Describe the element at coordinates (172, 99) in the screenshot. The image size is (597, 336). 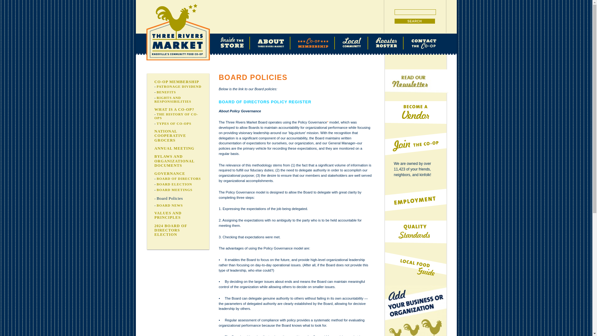
I see `RIGHTS AND RESPONSIBILITIES` at that location.